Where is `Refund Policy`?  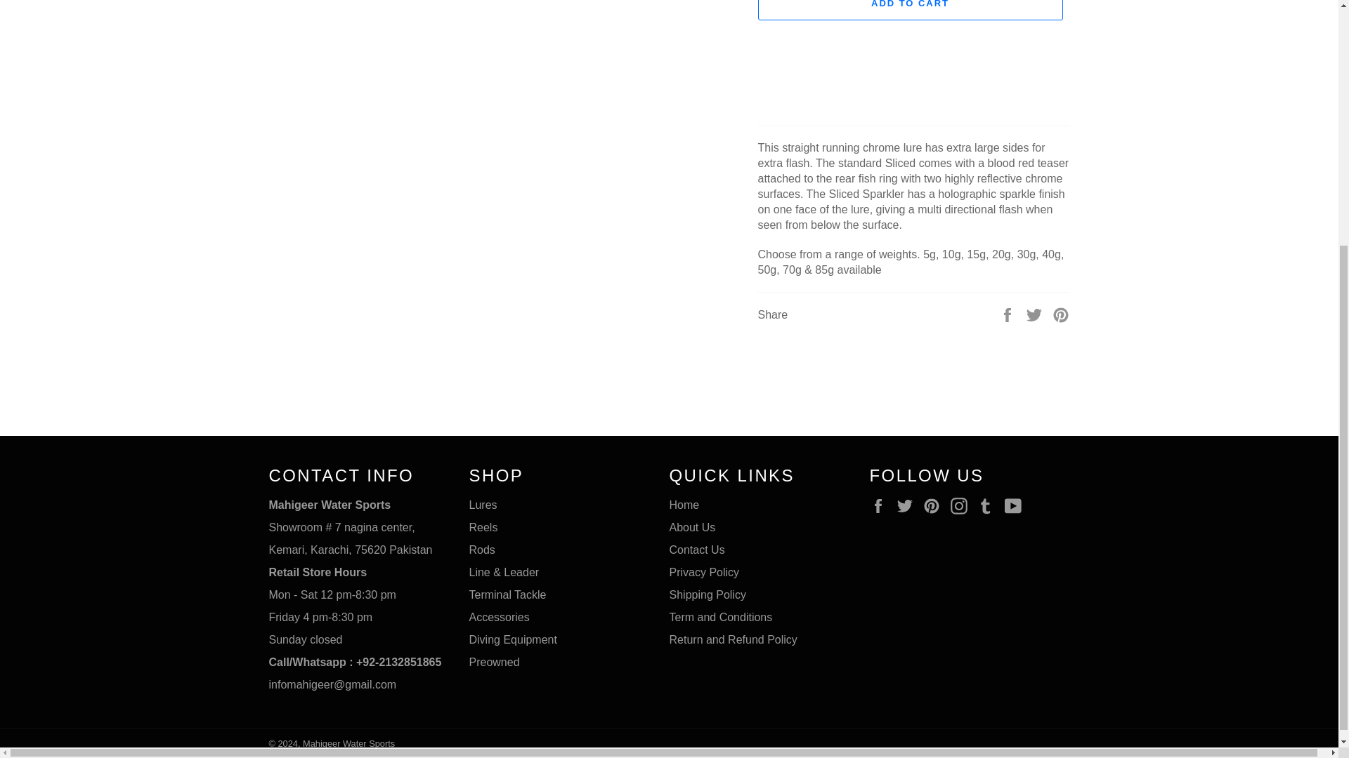
Refund Policy is located at coordinates (733, 639).